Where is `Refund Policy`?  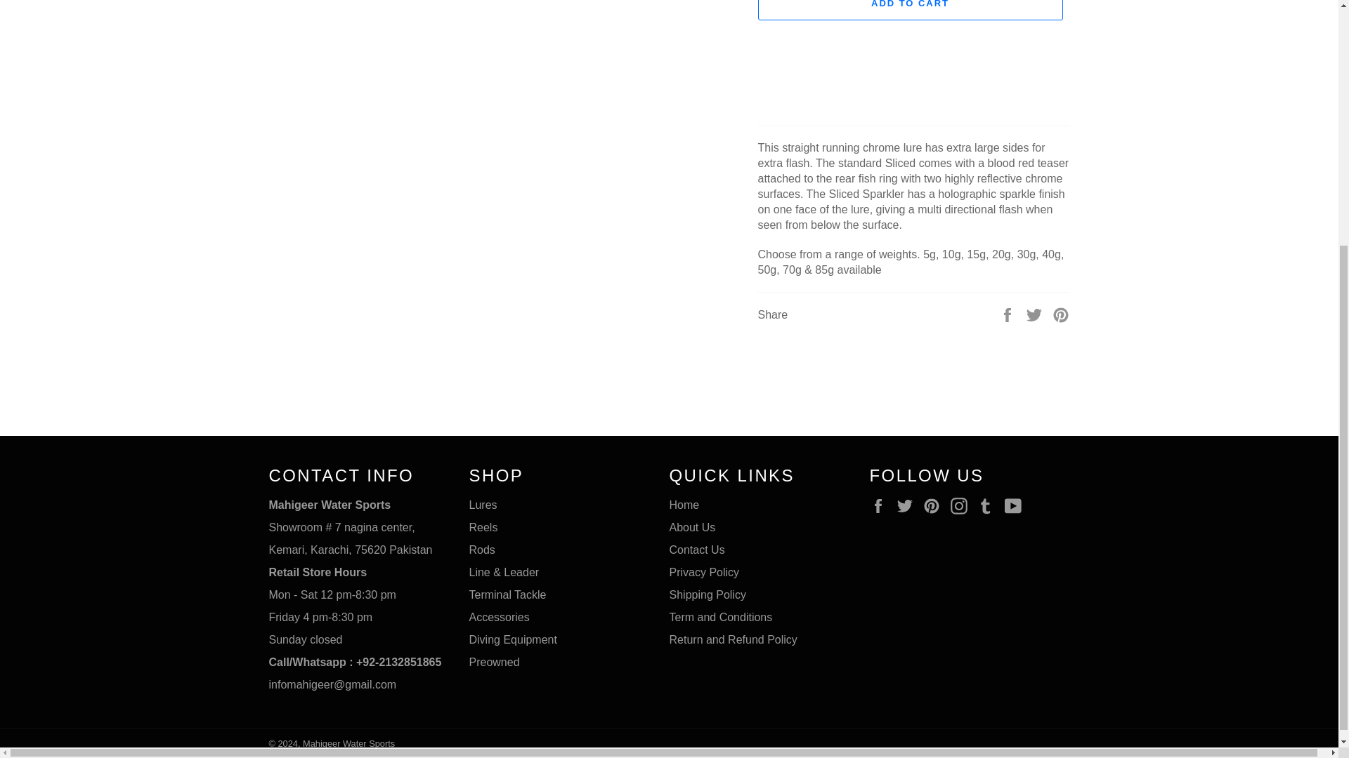
Refund Policy is located at coordinates (733, 639).